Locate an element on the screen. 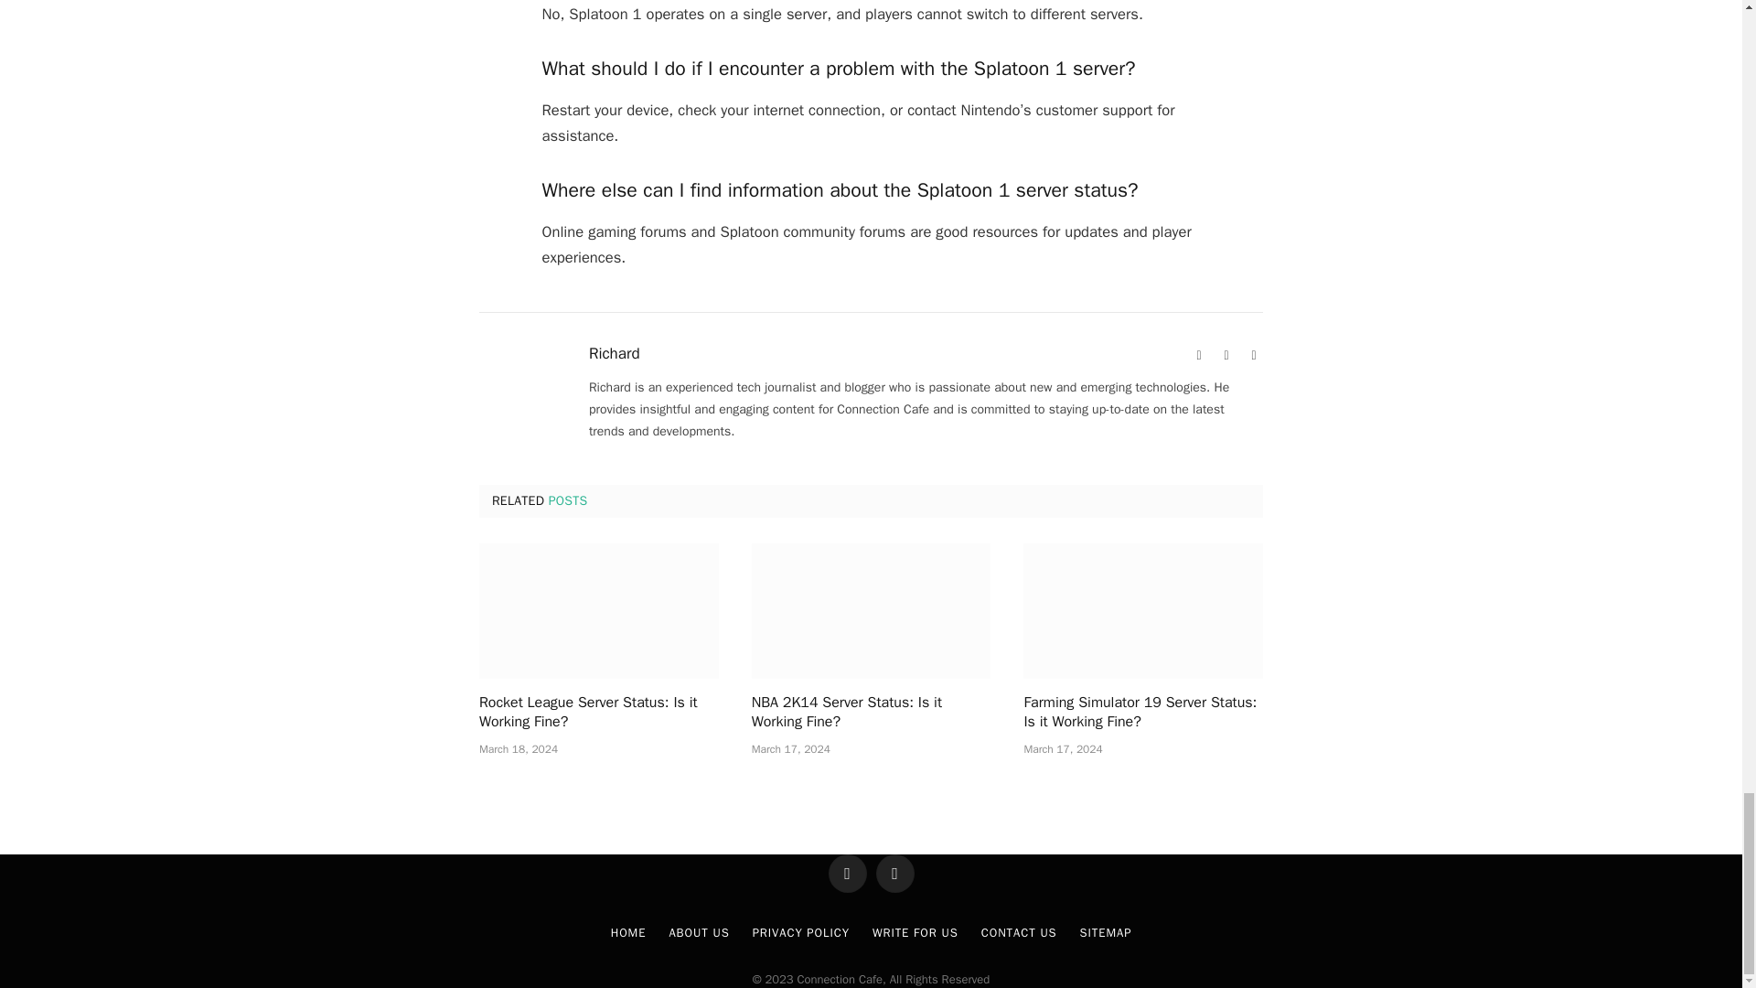 This screenshot has height=988, width=1756. Facebook is located at coordinates (1226, 355).